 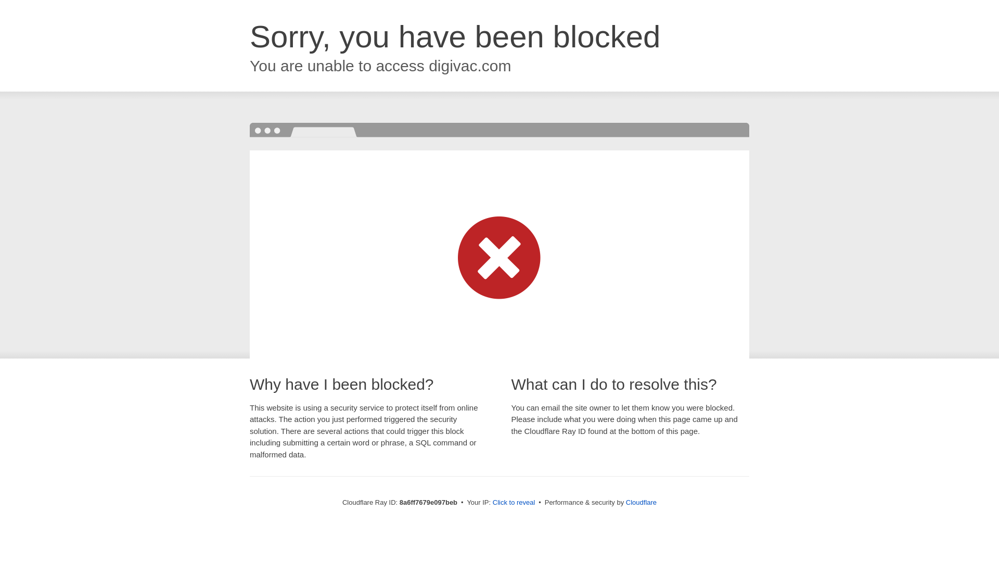 What do you see at coordinates (514, 503) in the screenshot?
I see `Click to reveal` at bounding box center [514, 503].